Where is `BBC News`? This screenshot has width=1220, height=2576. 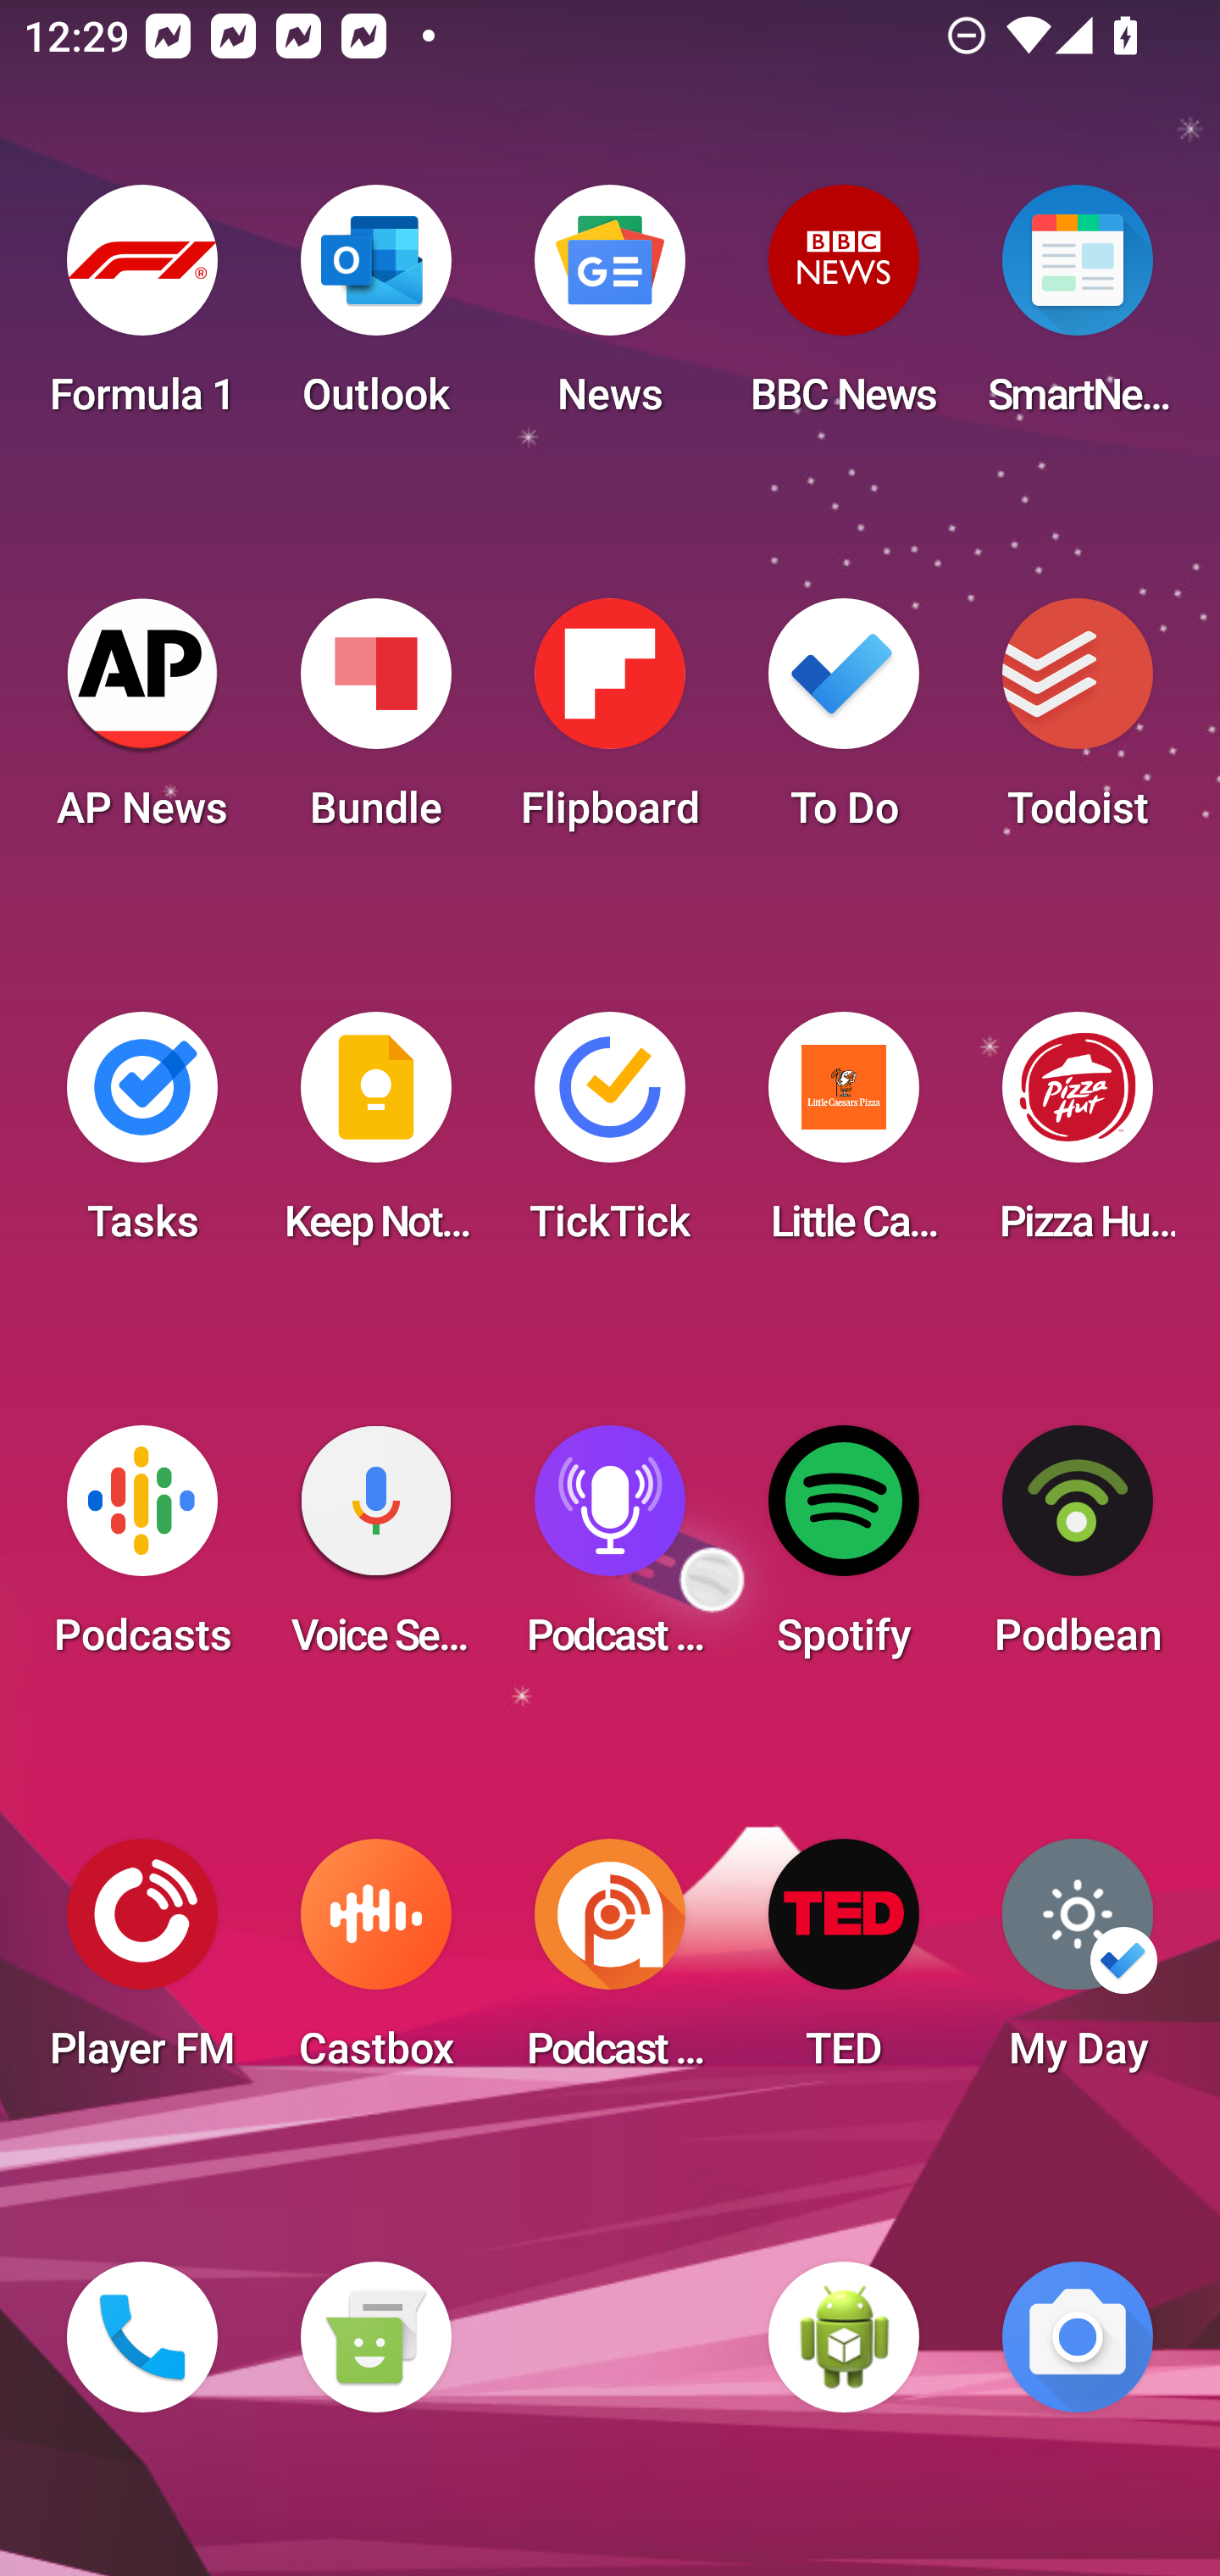 BBC News is located at coordinates (844, 310).